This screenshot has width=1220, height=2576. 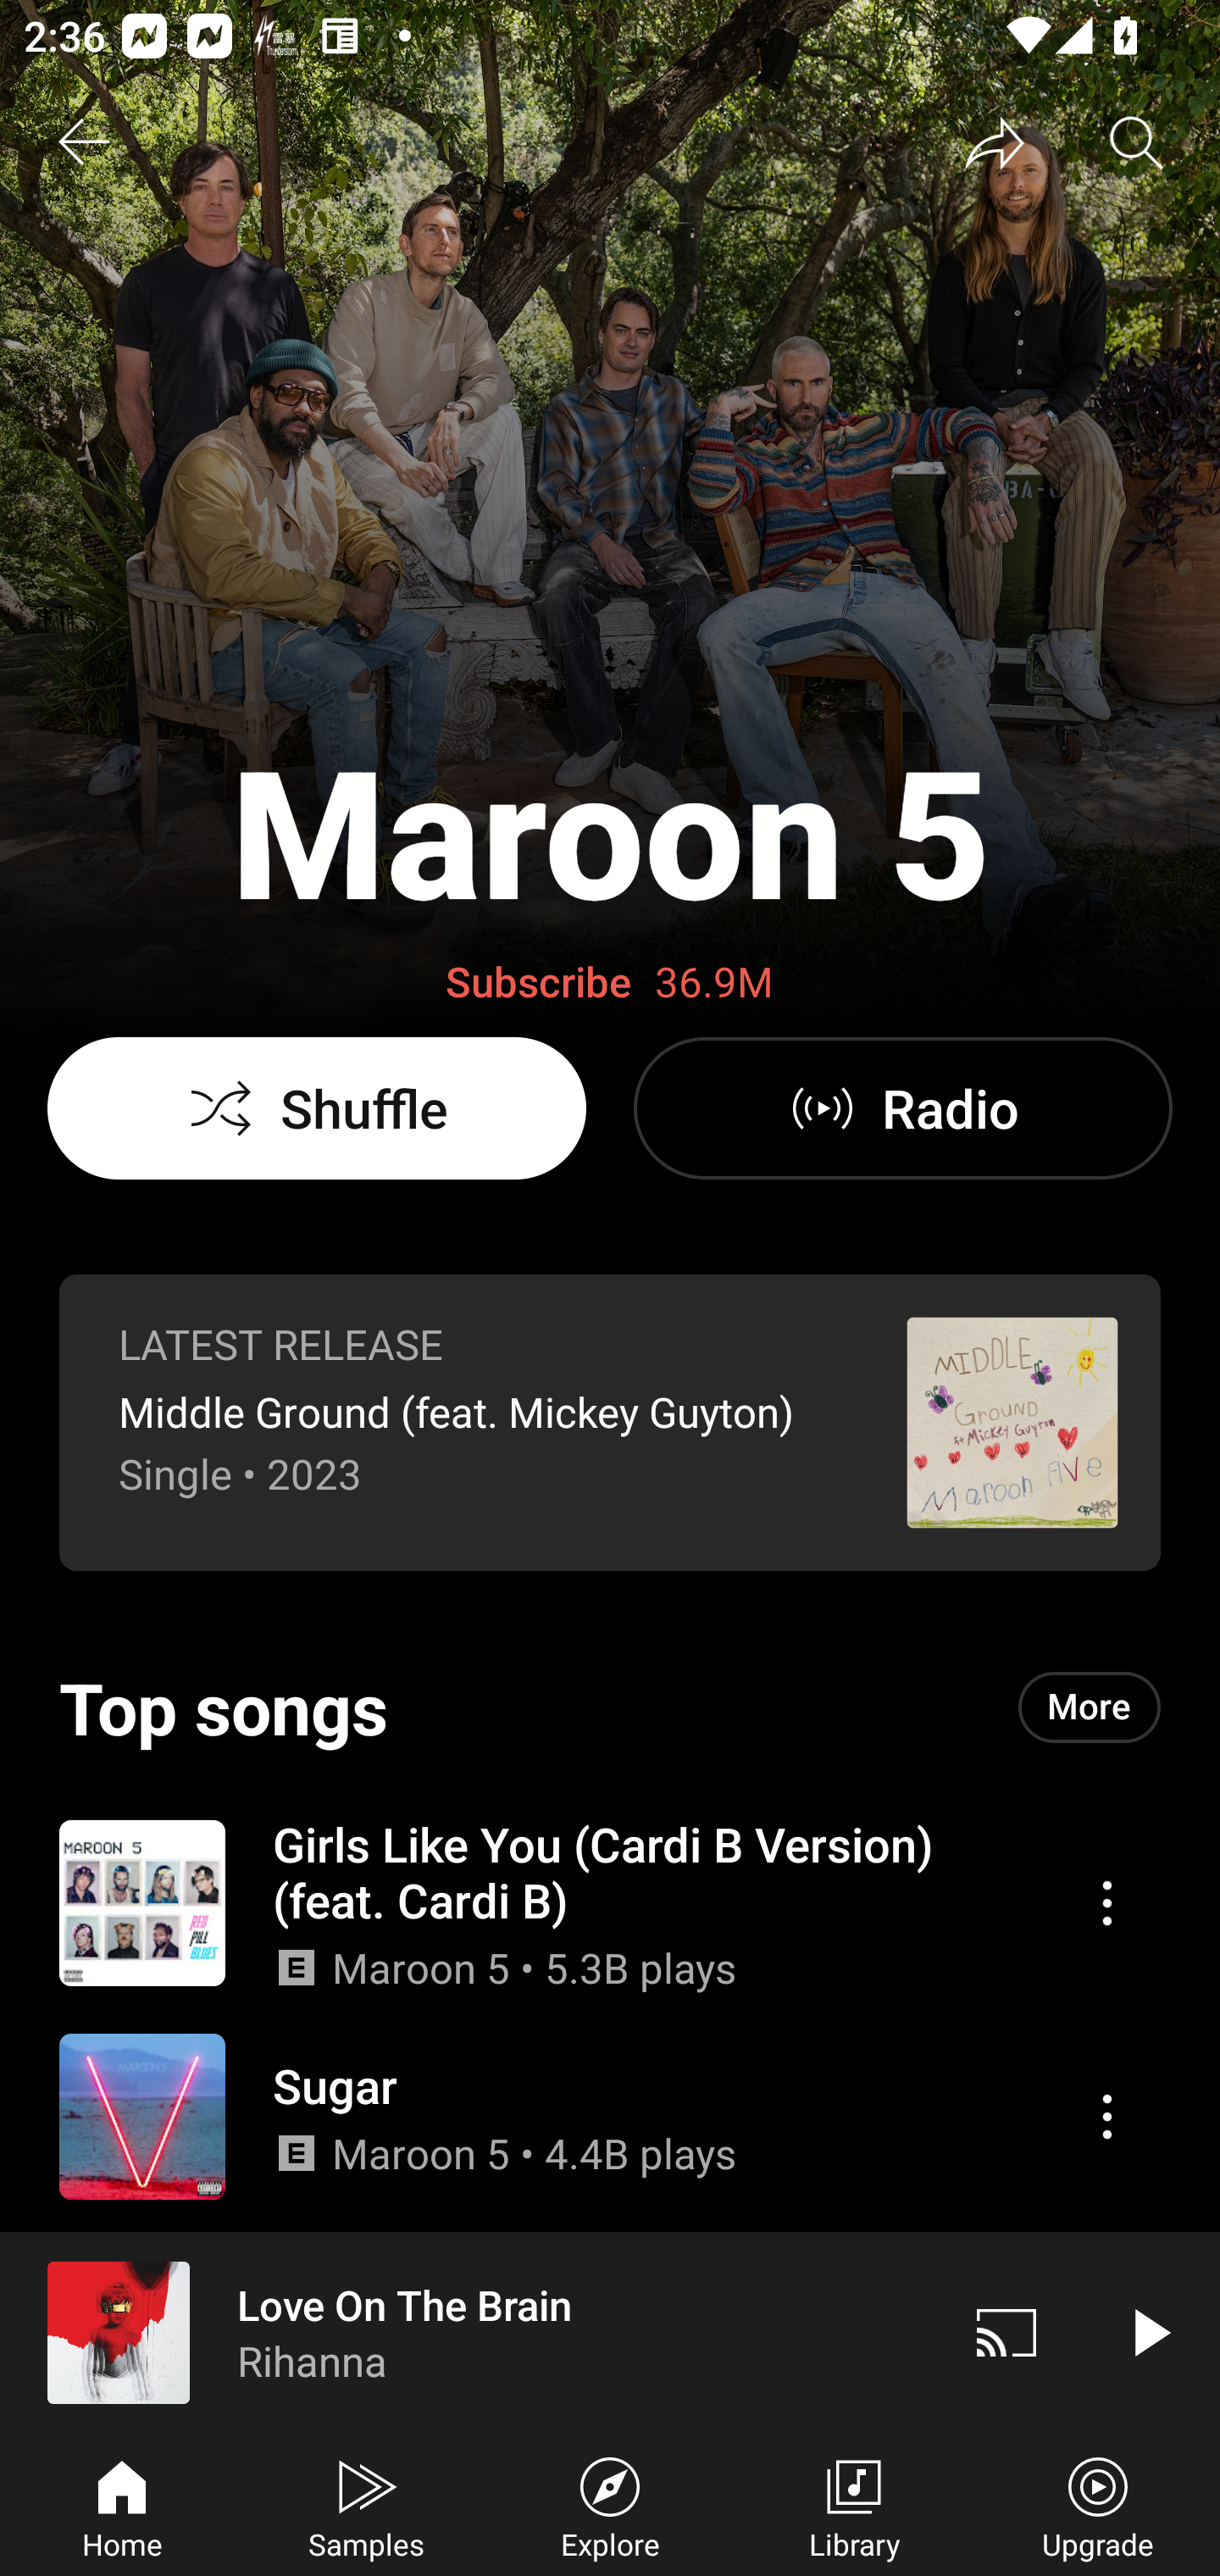 I want to click on Explore, so click(x=610, y=2505).